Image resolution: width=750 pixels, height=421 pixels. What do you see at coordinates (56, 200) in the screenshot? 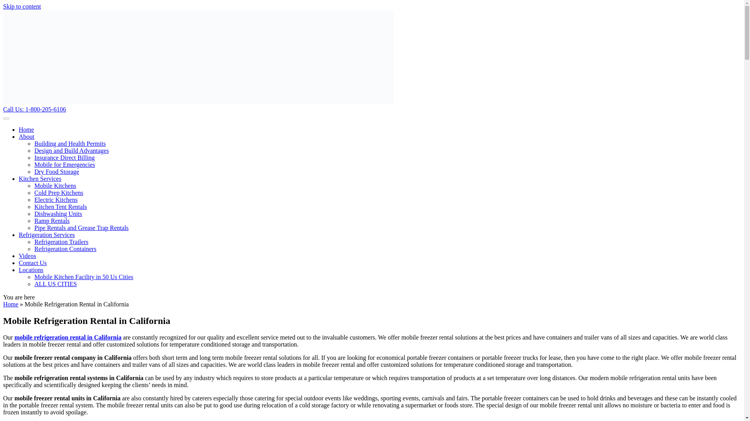
I see `Electric Kitchens` at bounding box center [56, 200].